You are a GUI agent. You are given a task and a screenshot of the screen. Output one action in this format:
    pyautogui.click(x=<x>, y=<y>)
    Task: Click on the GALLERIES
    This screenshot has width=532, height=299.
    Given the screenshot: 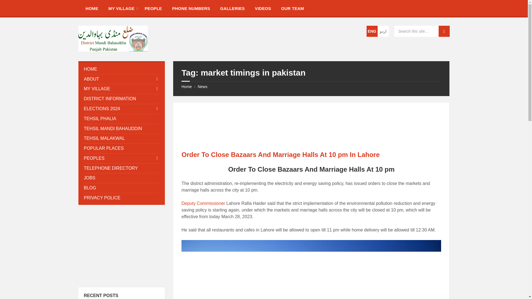 What is the action you would take?
    pyautogui.click(x=233, y=8)
    